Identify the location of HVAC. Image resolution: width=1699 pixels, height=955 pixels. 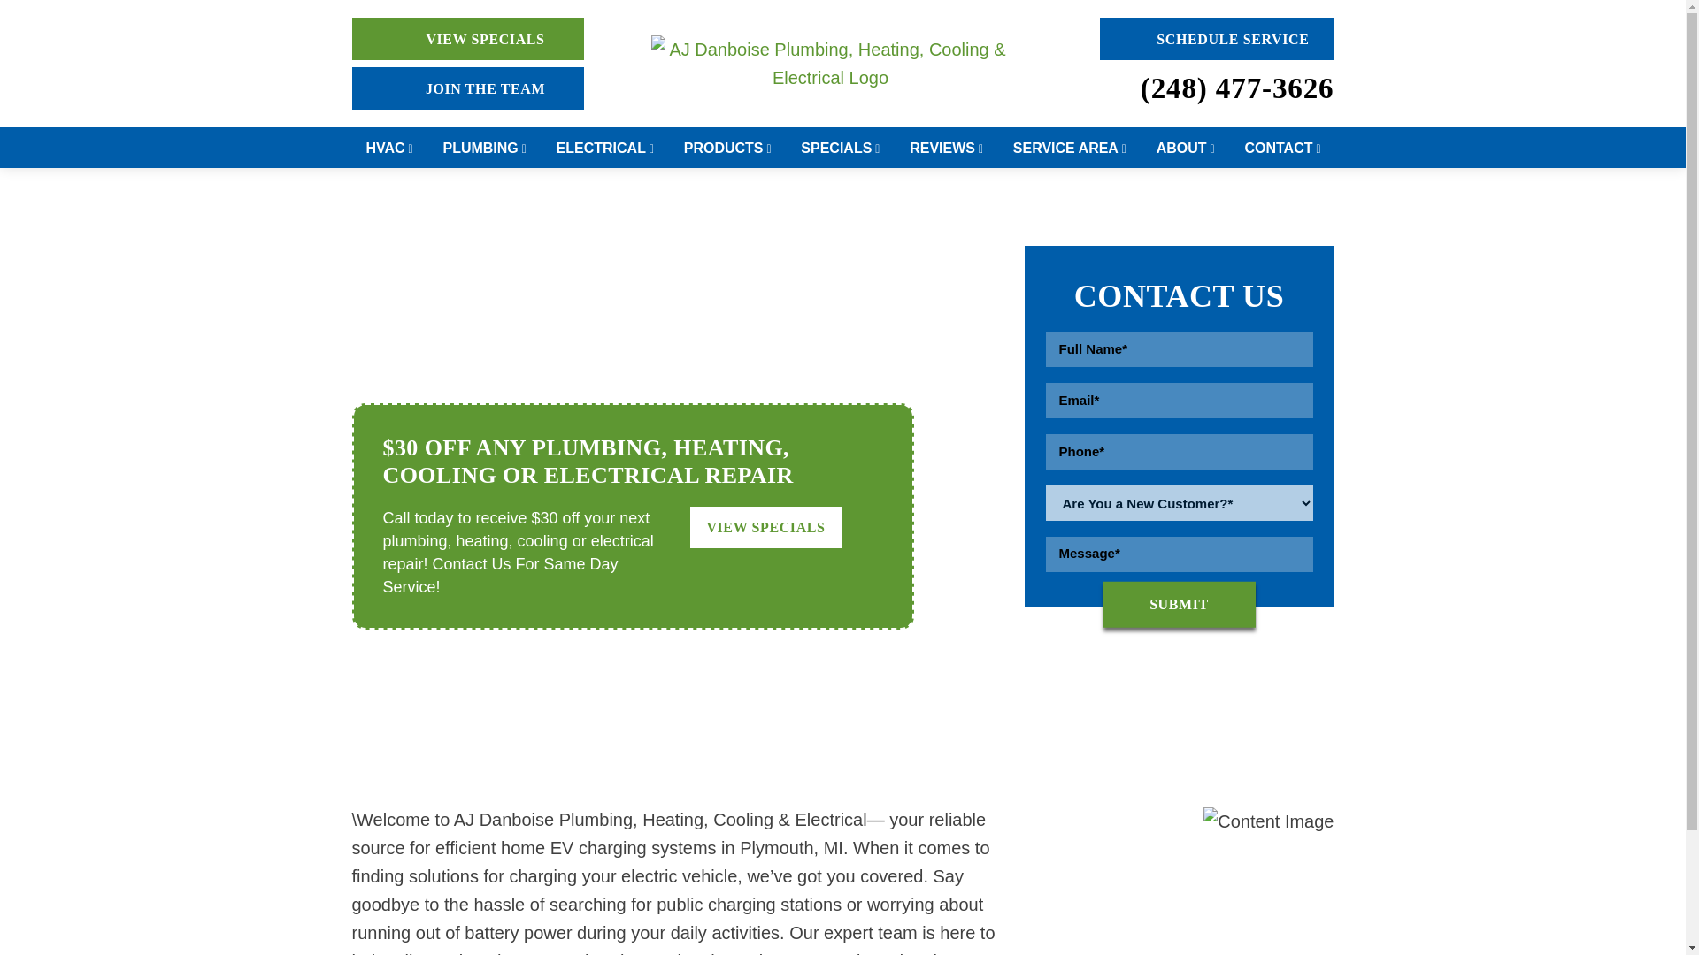
(390, 147).